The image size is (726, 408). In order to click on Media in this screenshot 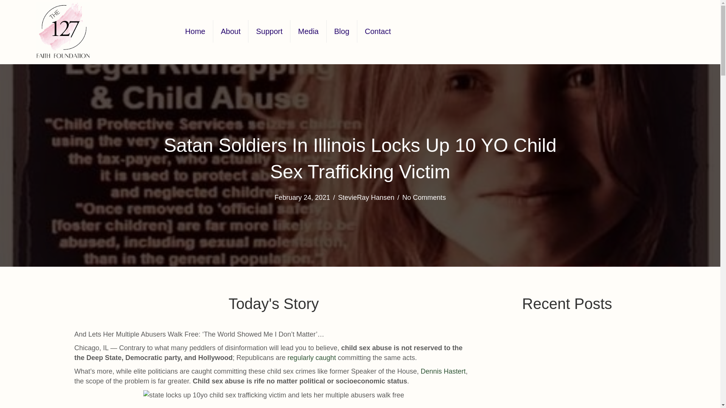, I will do `click(308, 31)`.